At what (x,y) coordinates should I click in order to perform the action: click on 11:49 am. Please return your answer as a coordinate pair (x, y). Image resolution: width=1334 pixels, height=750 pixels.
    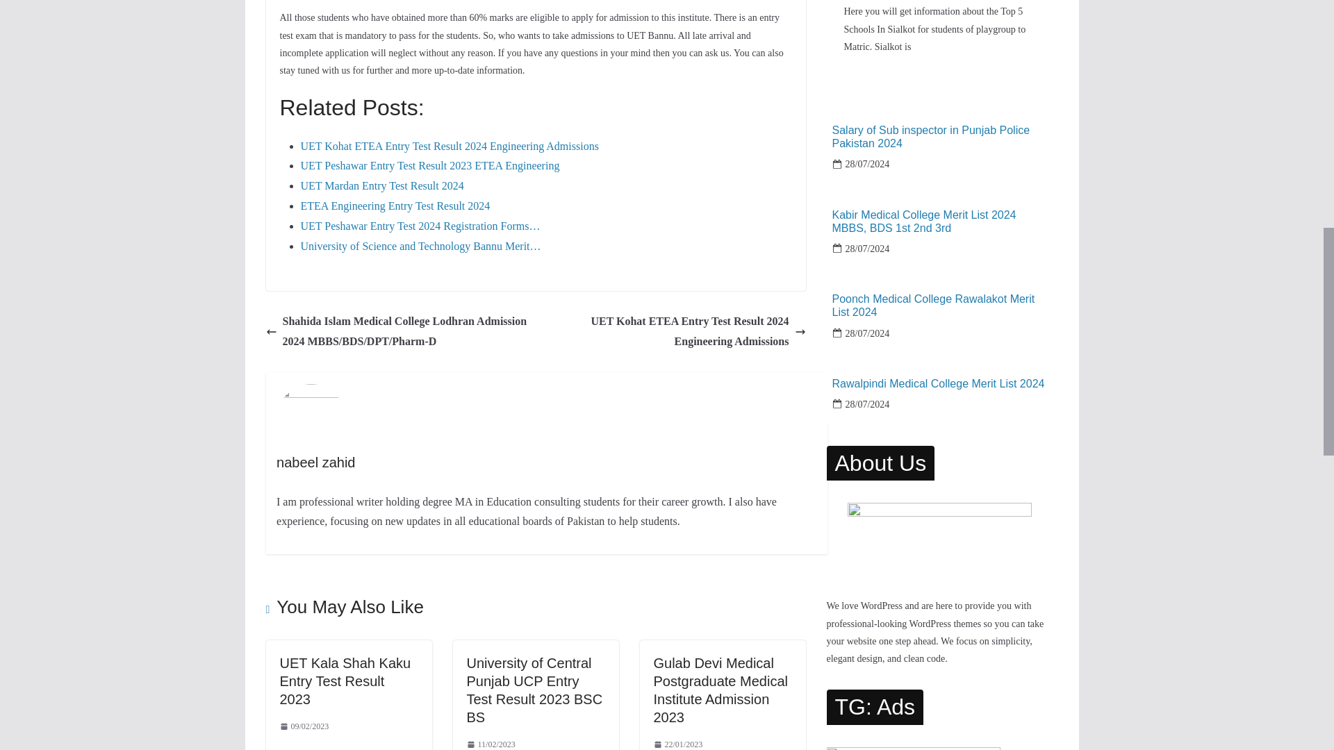
    Looking at the image, I should click on (303, 726).